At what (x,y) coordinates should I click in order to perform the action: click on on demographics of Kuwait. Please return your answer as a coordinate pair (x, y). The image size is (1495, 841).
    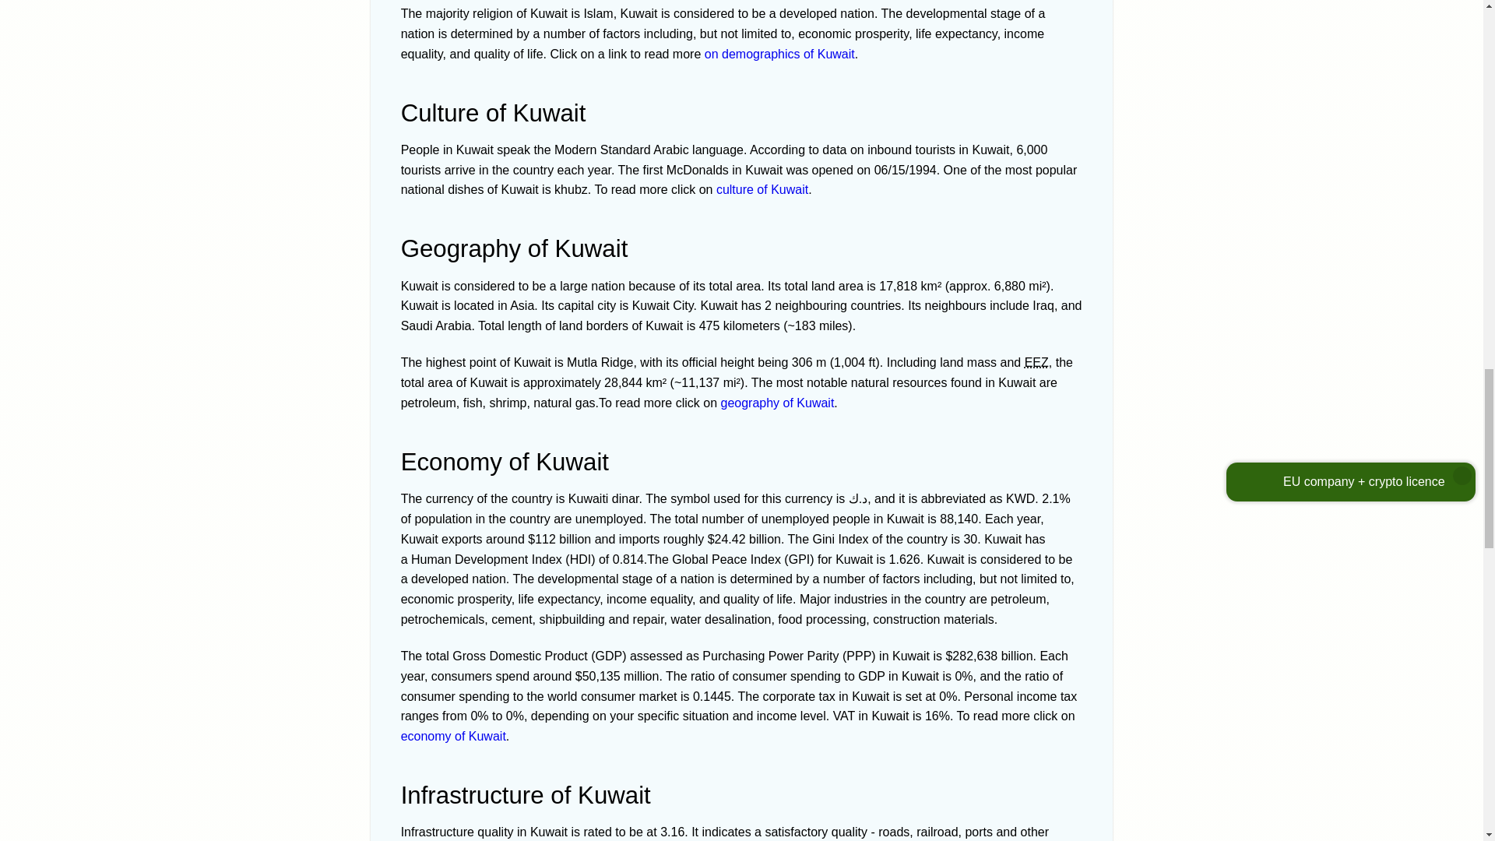
    Looking at the image, I should click on (779, 53).